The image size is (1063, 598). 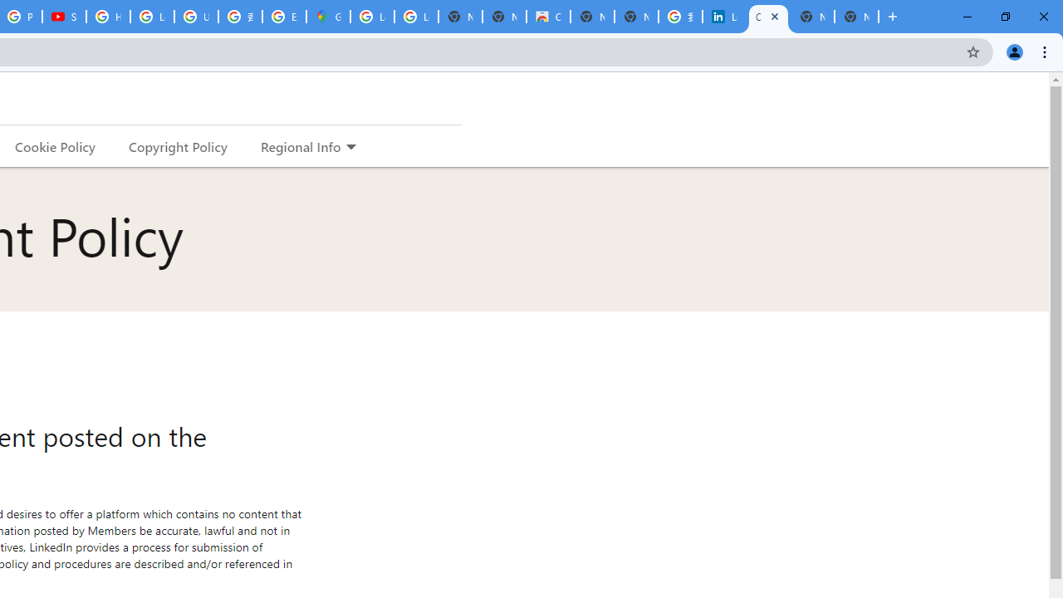 What do you see at coordinates (724, 17) in the screenshot?
I see `LinkedIn Login, Sign in | LinkedIn` at bounding box center [724, 17].